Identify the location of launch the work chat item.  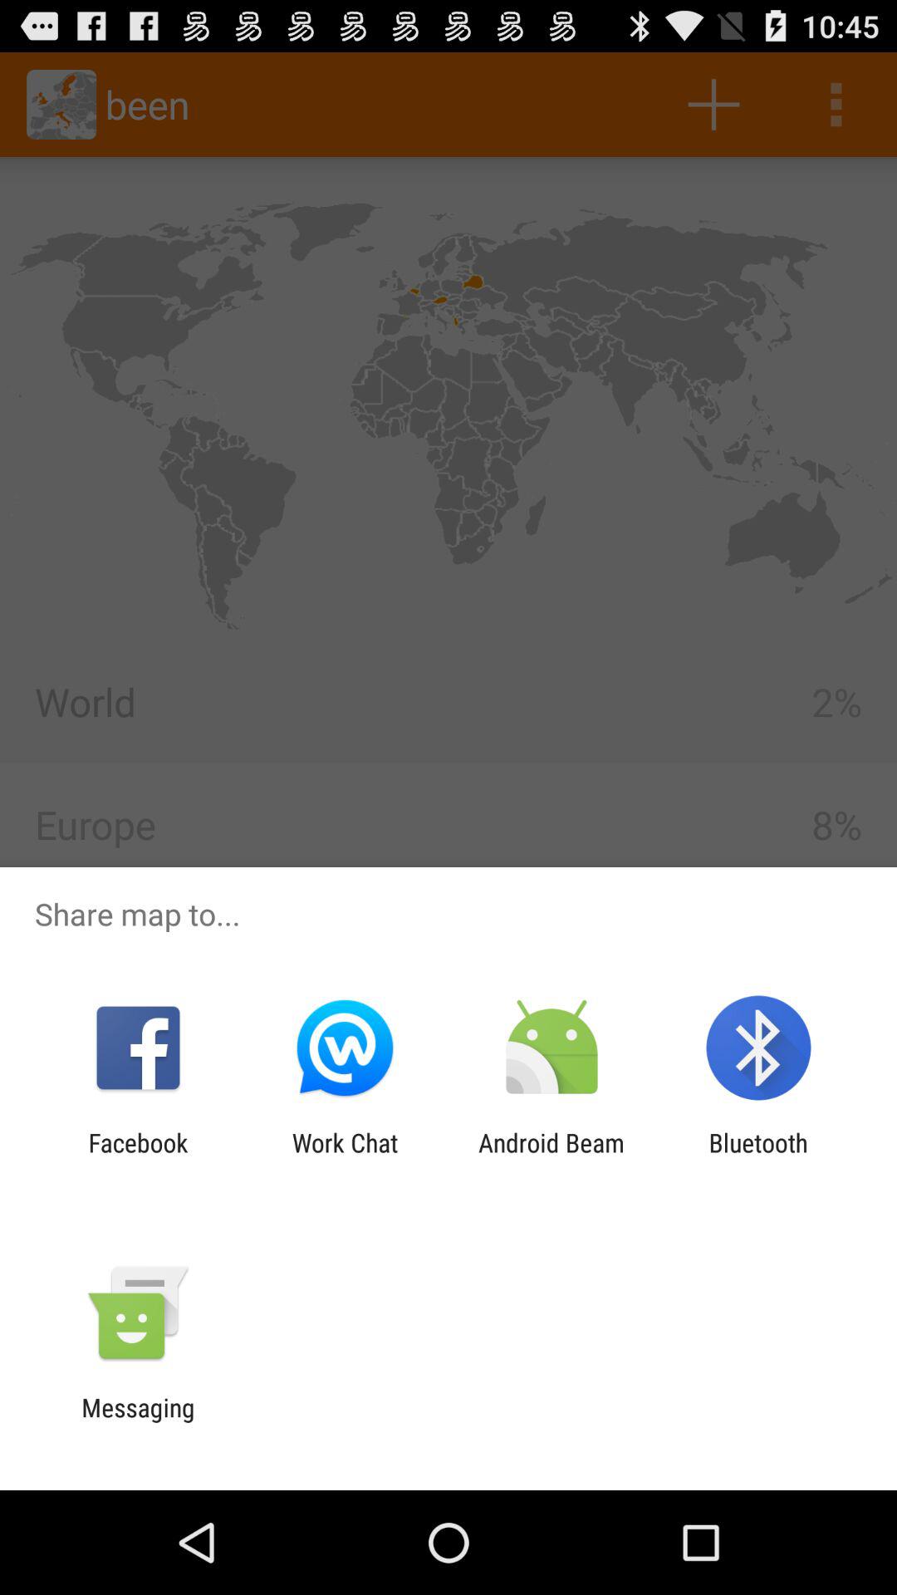
(345, 1157).